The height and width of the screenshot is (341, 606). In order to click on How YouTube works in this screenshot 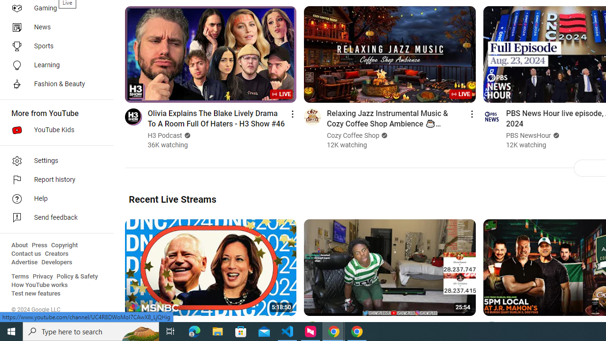, I will do `click(40, 285)`.